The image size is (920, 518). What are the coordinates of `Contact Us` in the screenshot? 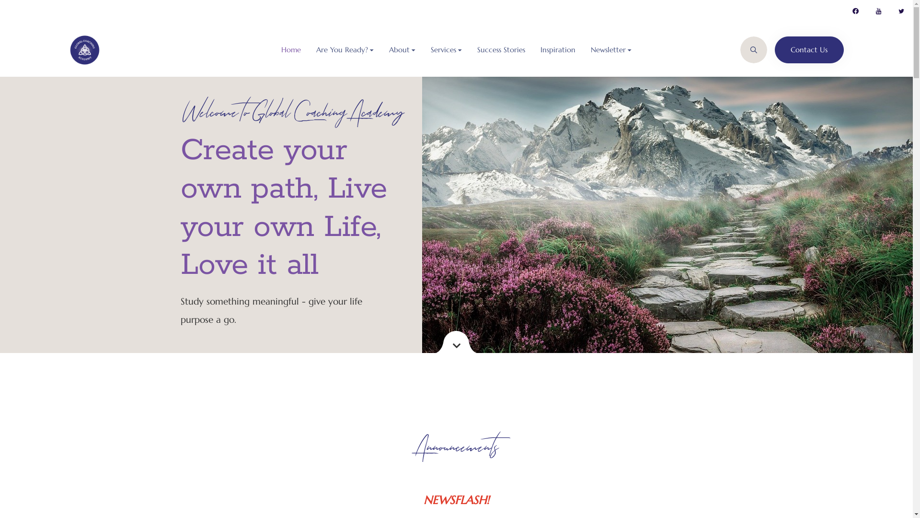 It's located at (809, 50).